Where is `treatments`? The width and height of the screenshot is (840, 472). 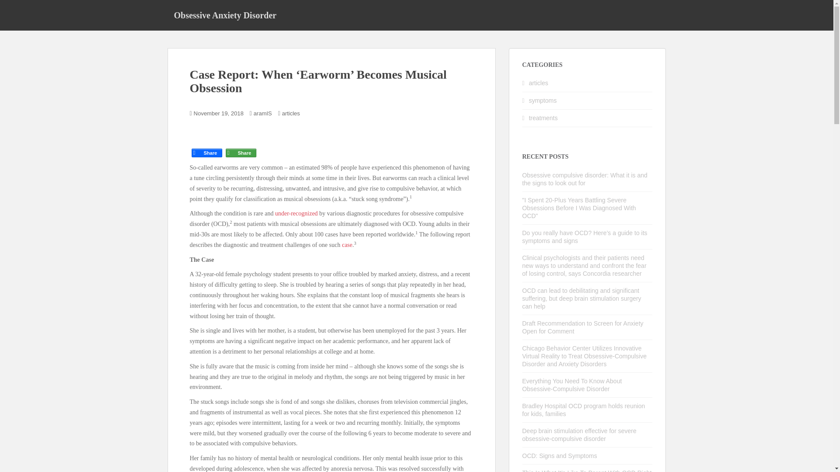
treatments is located at coordinates (543, 118).